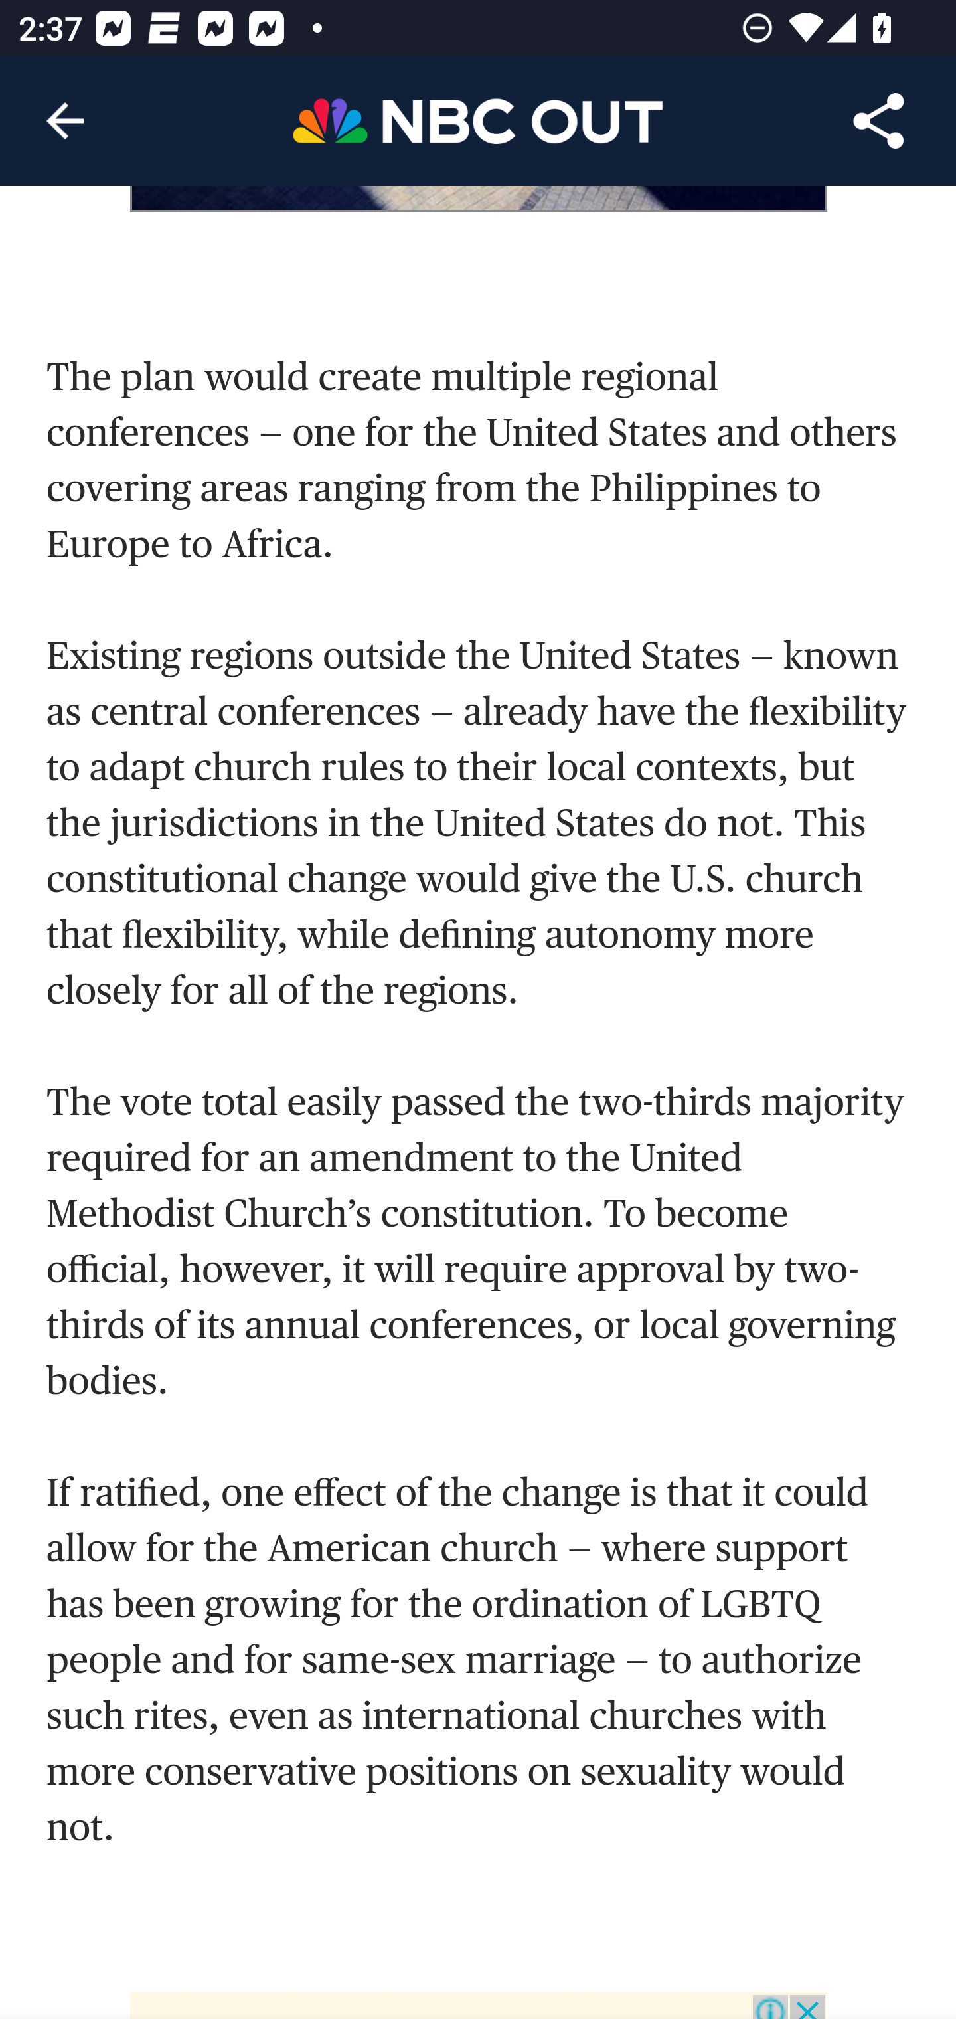  Describe the element at coordinates (879, 121) in the screenshot. I see `Share Article, button` at that location.